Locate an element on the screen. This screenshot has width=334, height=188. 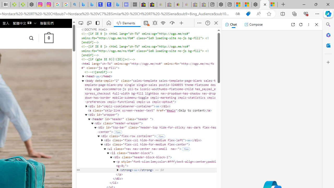
Press Room - eBay Inc. - Sleeping is located at coordinates (195, 5).